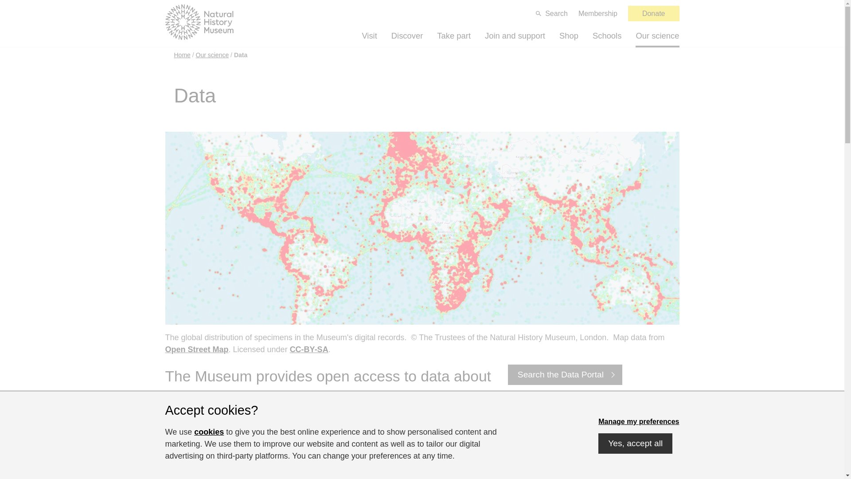 This screenshot has width=851, height=479. What do you see at coordinates (638, 421) in the screenshot?
I see `Manage my preferences` at bounding box center [638, 421].